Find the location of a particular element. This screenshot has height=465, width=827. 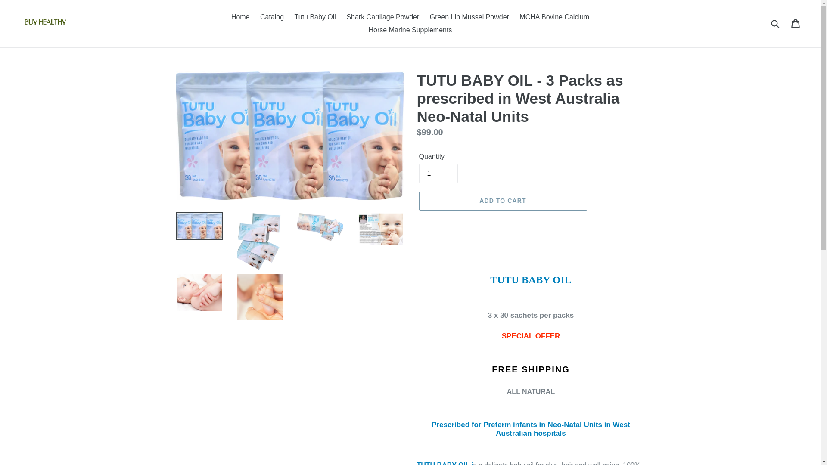

1 is located at coordinates (438, 174).